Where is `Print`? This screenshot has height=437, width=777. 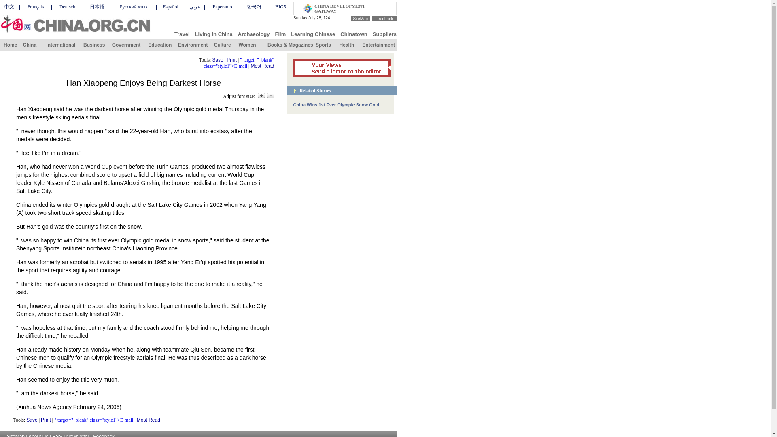
Print is located at coordinates (231, 60).